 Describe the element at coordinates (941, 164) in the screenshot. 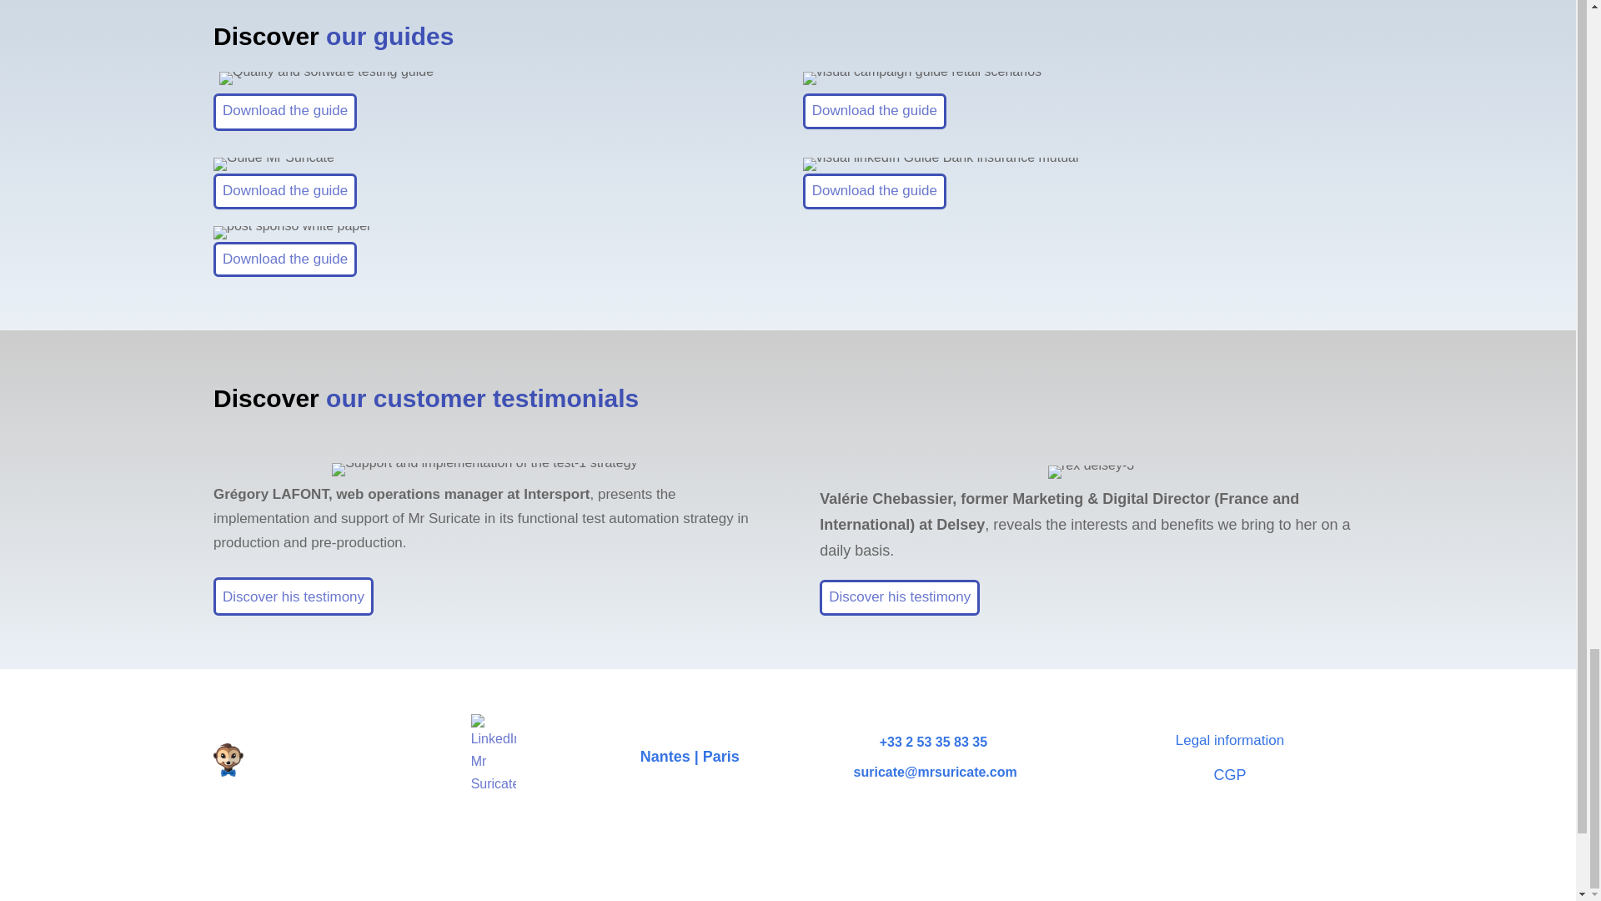

I see `visual linkedIn Guide Bank insurance mutual` at that location.